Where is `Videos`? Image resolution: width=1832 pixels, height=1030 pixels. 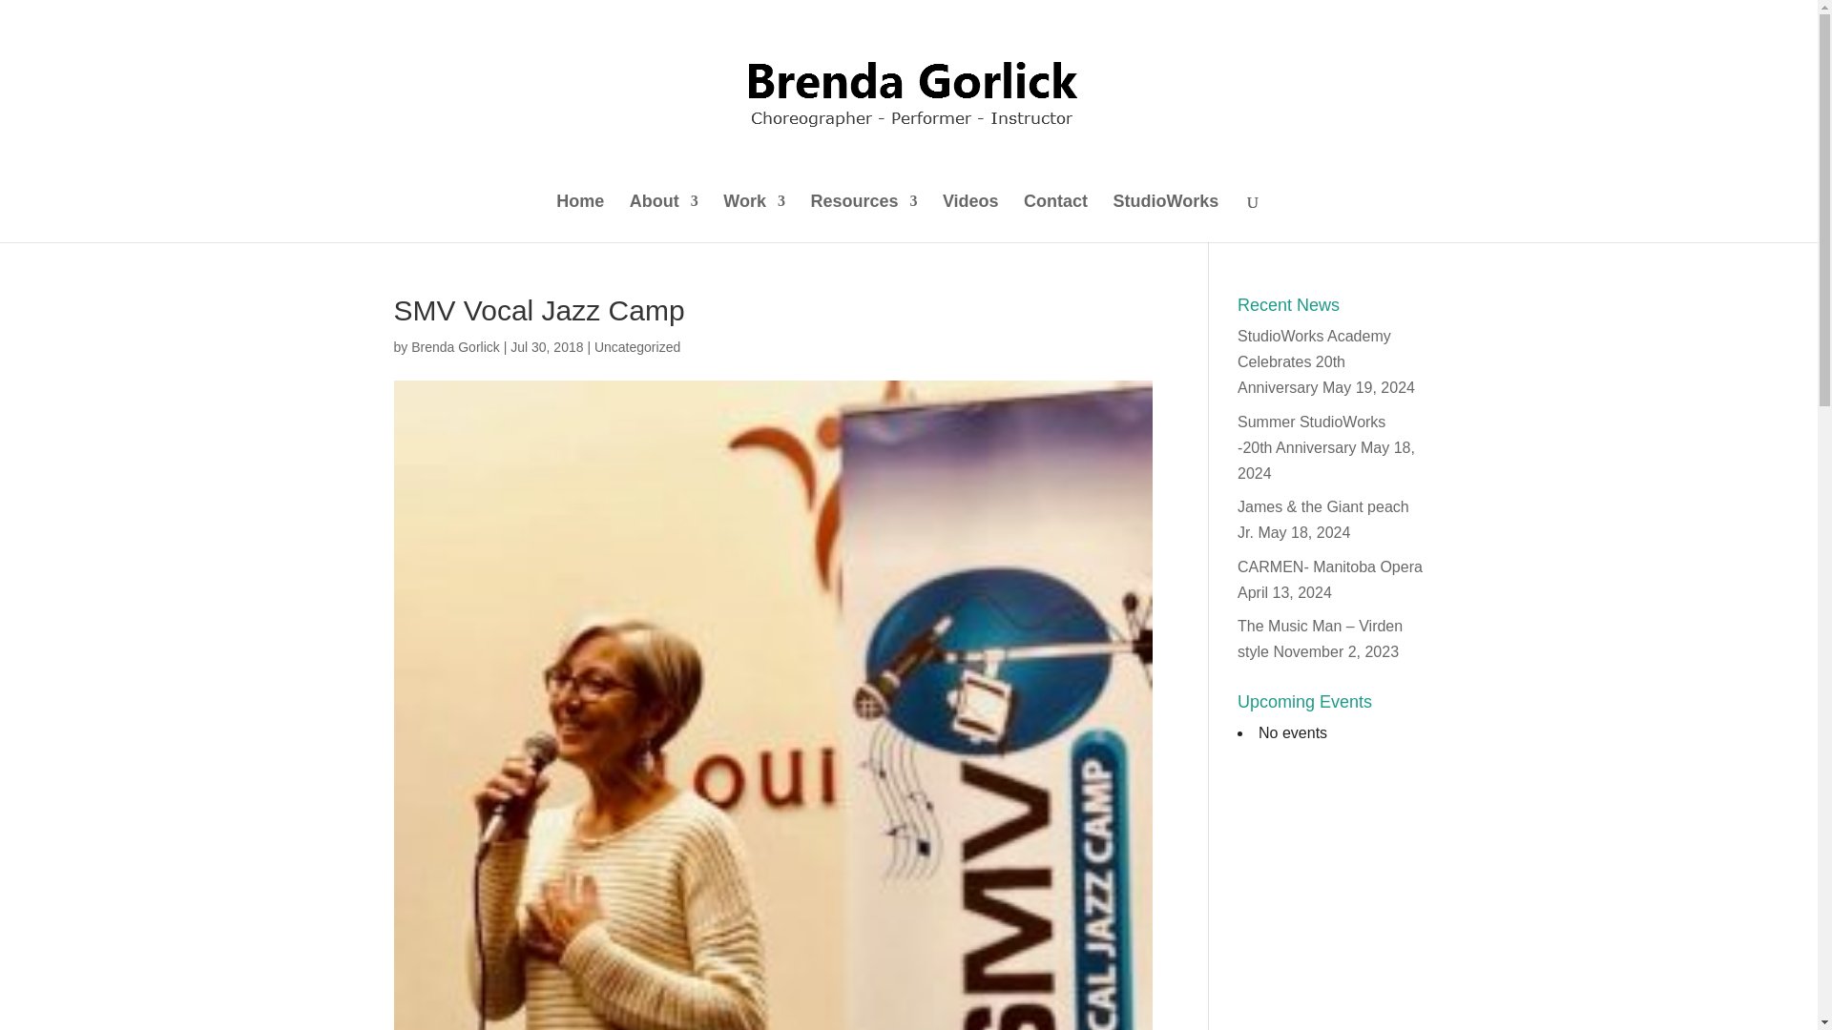
Videos is located at coordinates (970, 217).